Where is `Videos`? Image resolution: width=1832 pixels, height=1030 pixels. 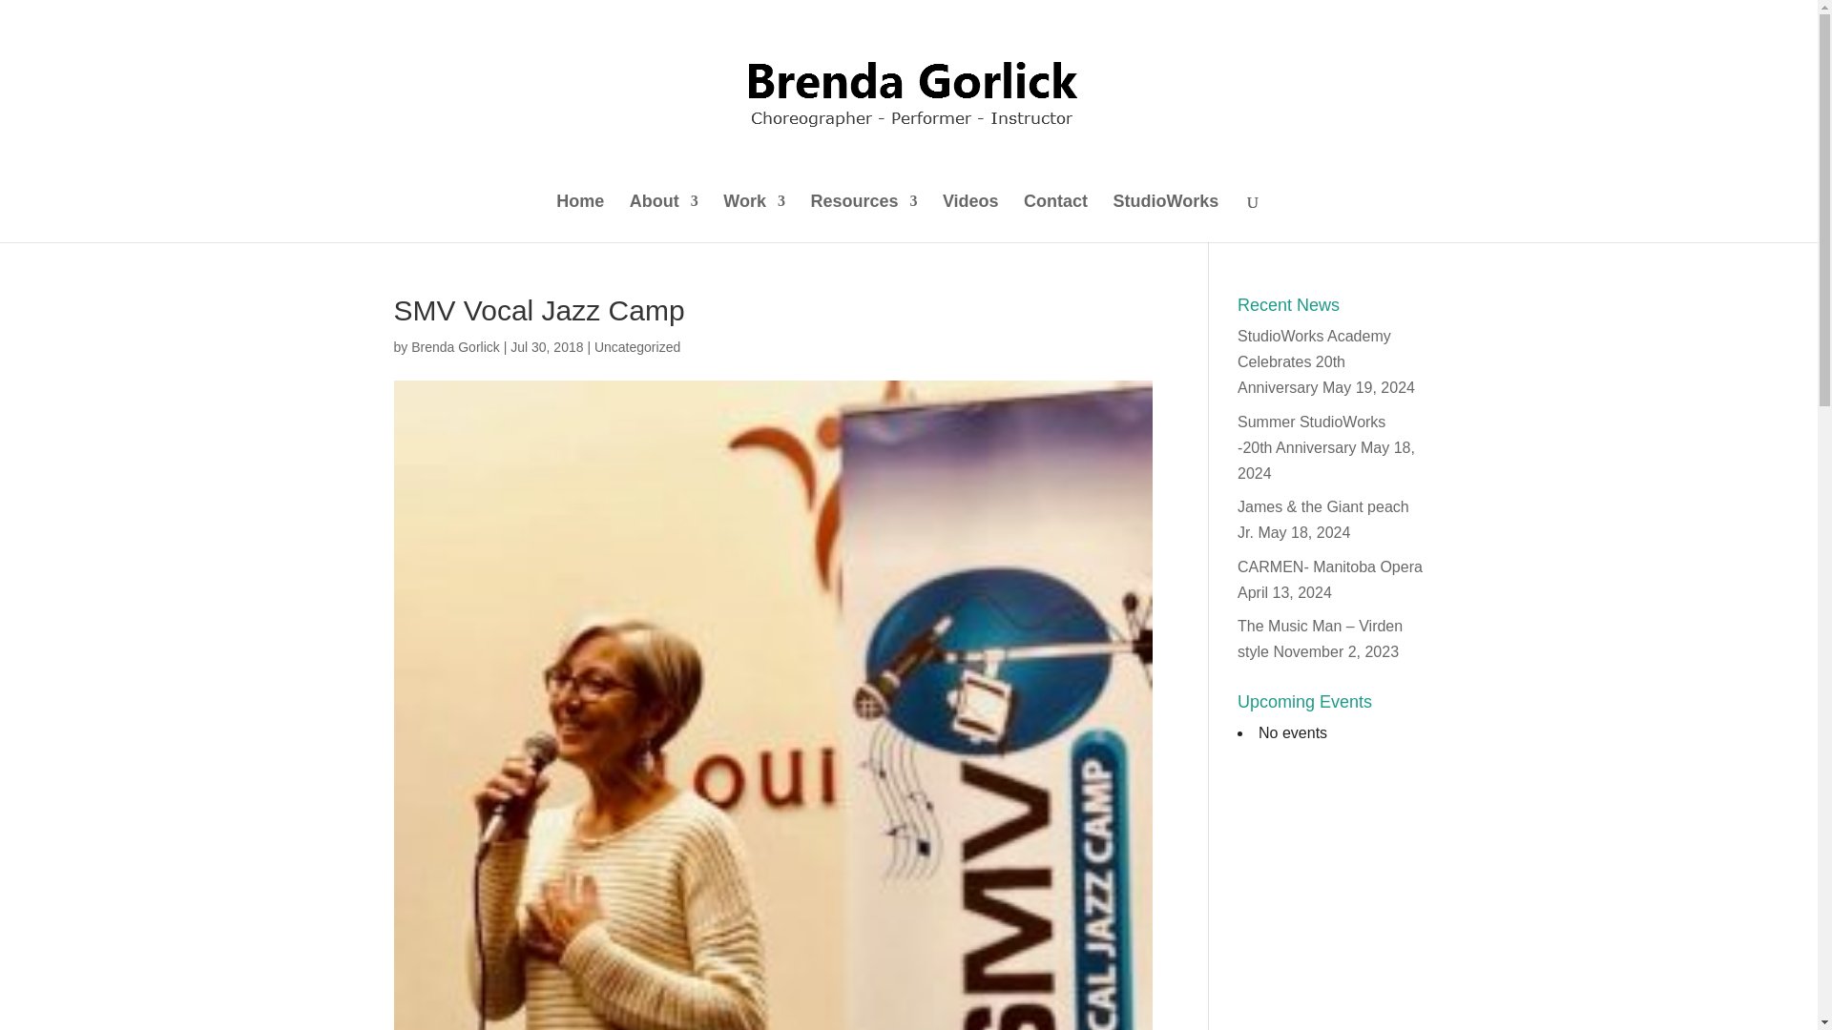
Videos is located at coordinates (970, 217).